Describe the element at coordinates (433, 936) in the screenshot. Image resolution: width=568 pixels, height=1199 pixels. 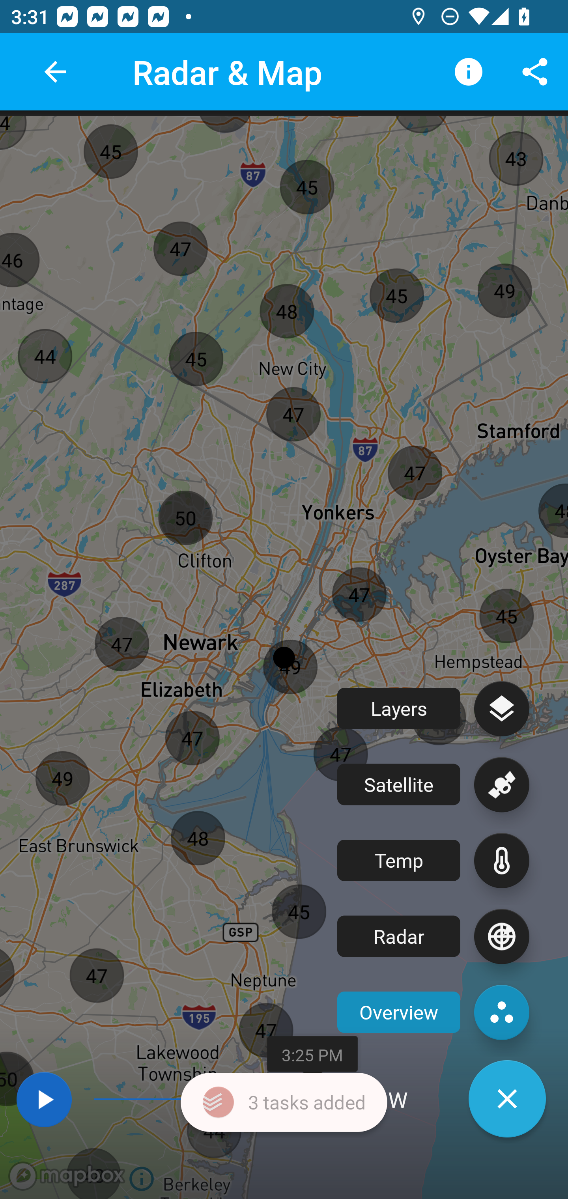
I see `Radar` at that location.